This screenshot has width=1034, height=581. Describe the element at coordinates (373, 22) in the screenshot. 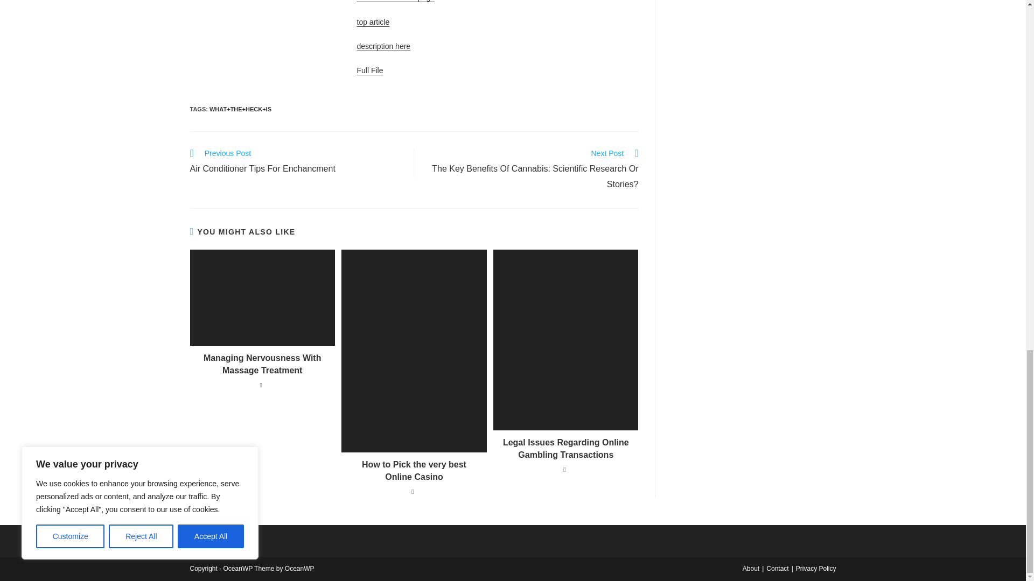

I see `Visit the next web page` at that location.